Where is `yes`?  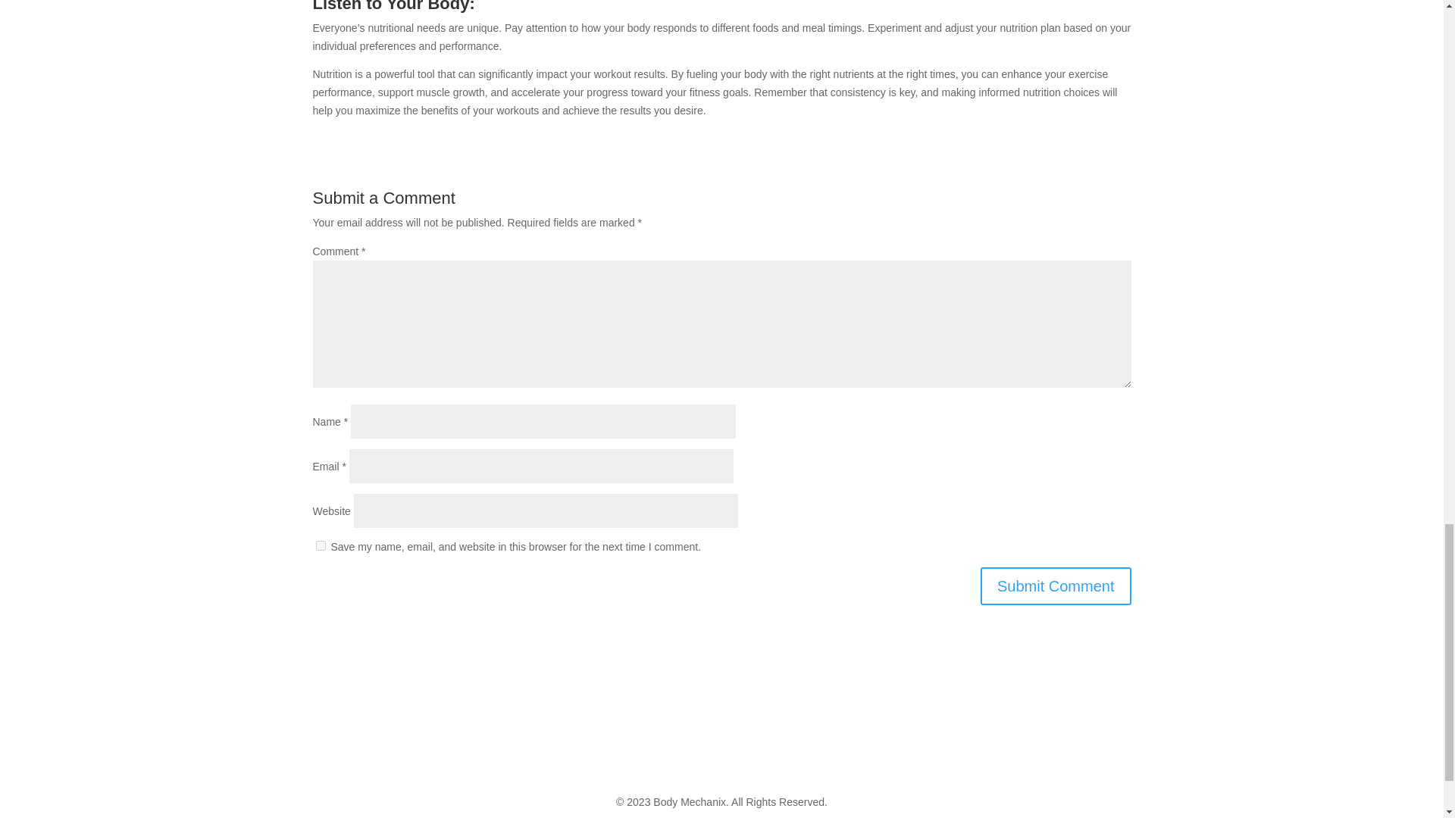
yes is located at coordinates (320, 545).